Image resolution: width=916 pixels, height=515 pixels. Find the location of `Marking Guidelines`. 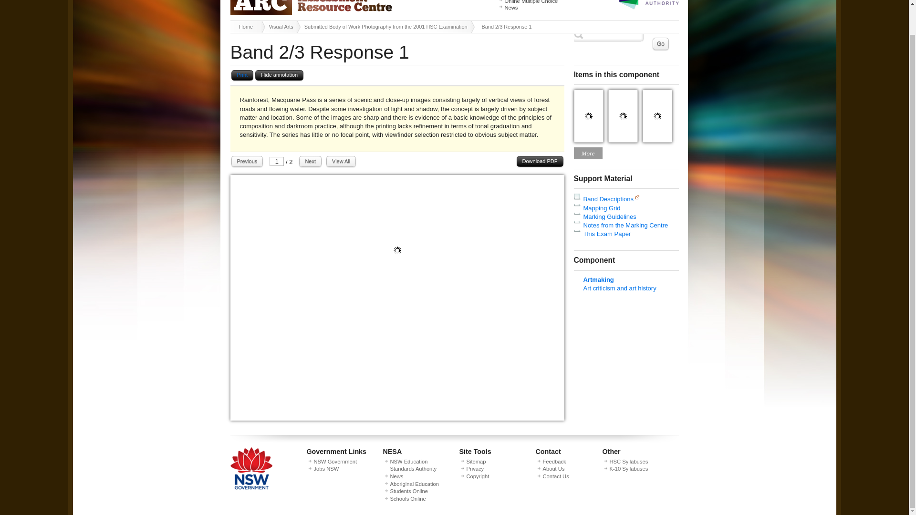

Marking Guidelines is located at coordinates (609, 216).